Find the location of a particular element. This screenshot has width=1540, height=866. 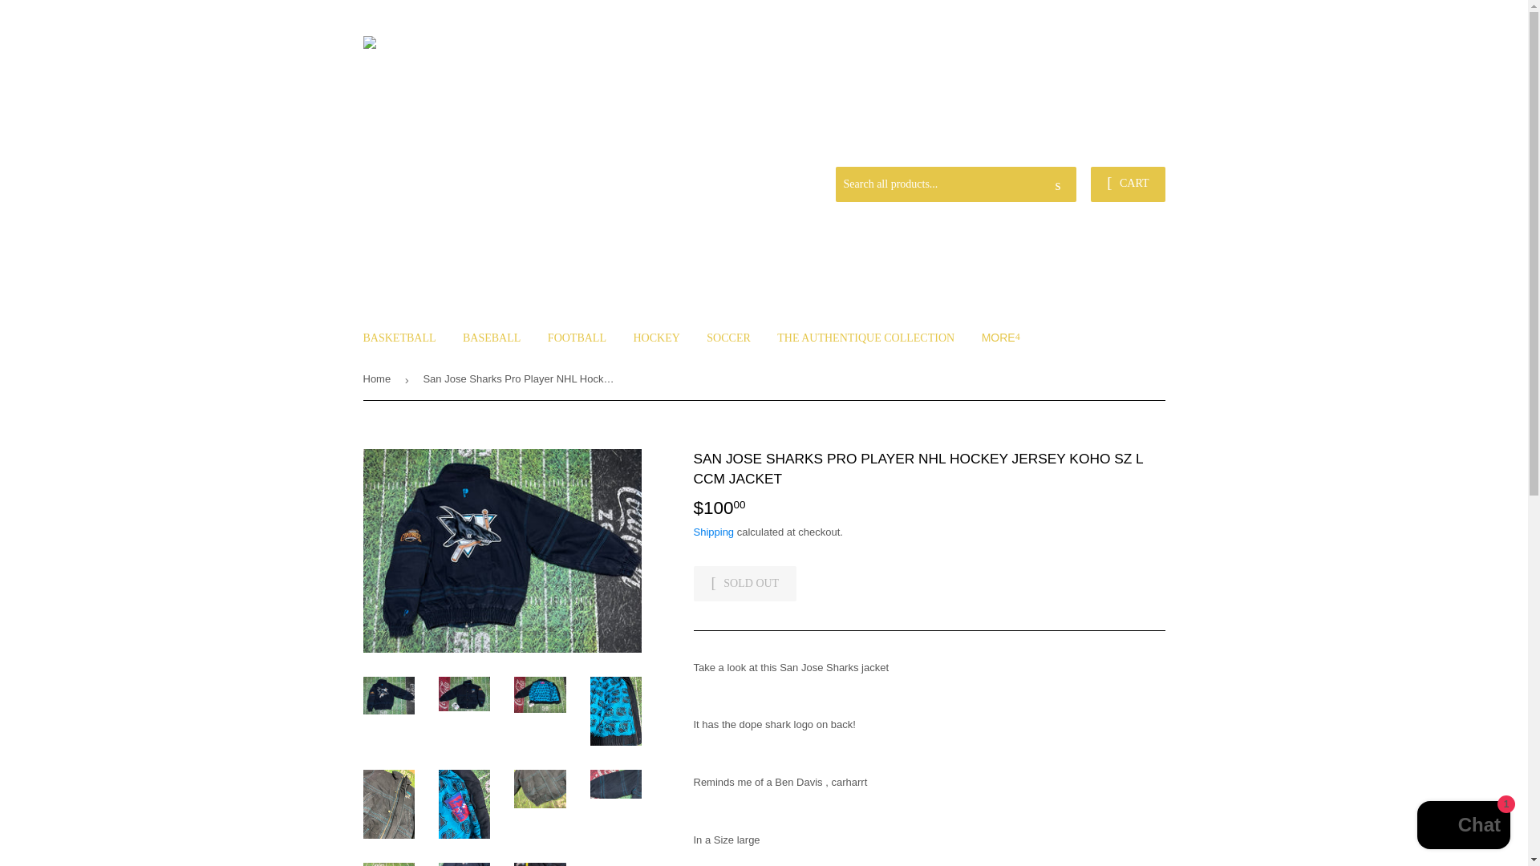

Search is located at coordinates (1059, 184).